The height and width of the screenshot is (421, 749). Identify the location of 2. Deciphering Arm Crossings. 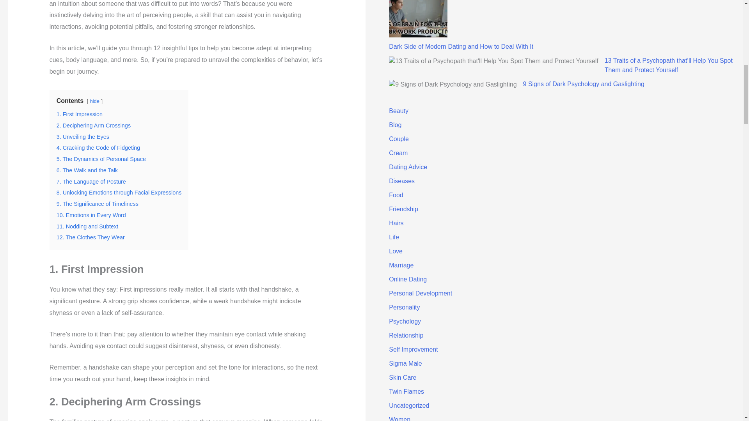
(94, 126).